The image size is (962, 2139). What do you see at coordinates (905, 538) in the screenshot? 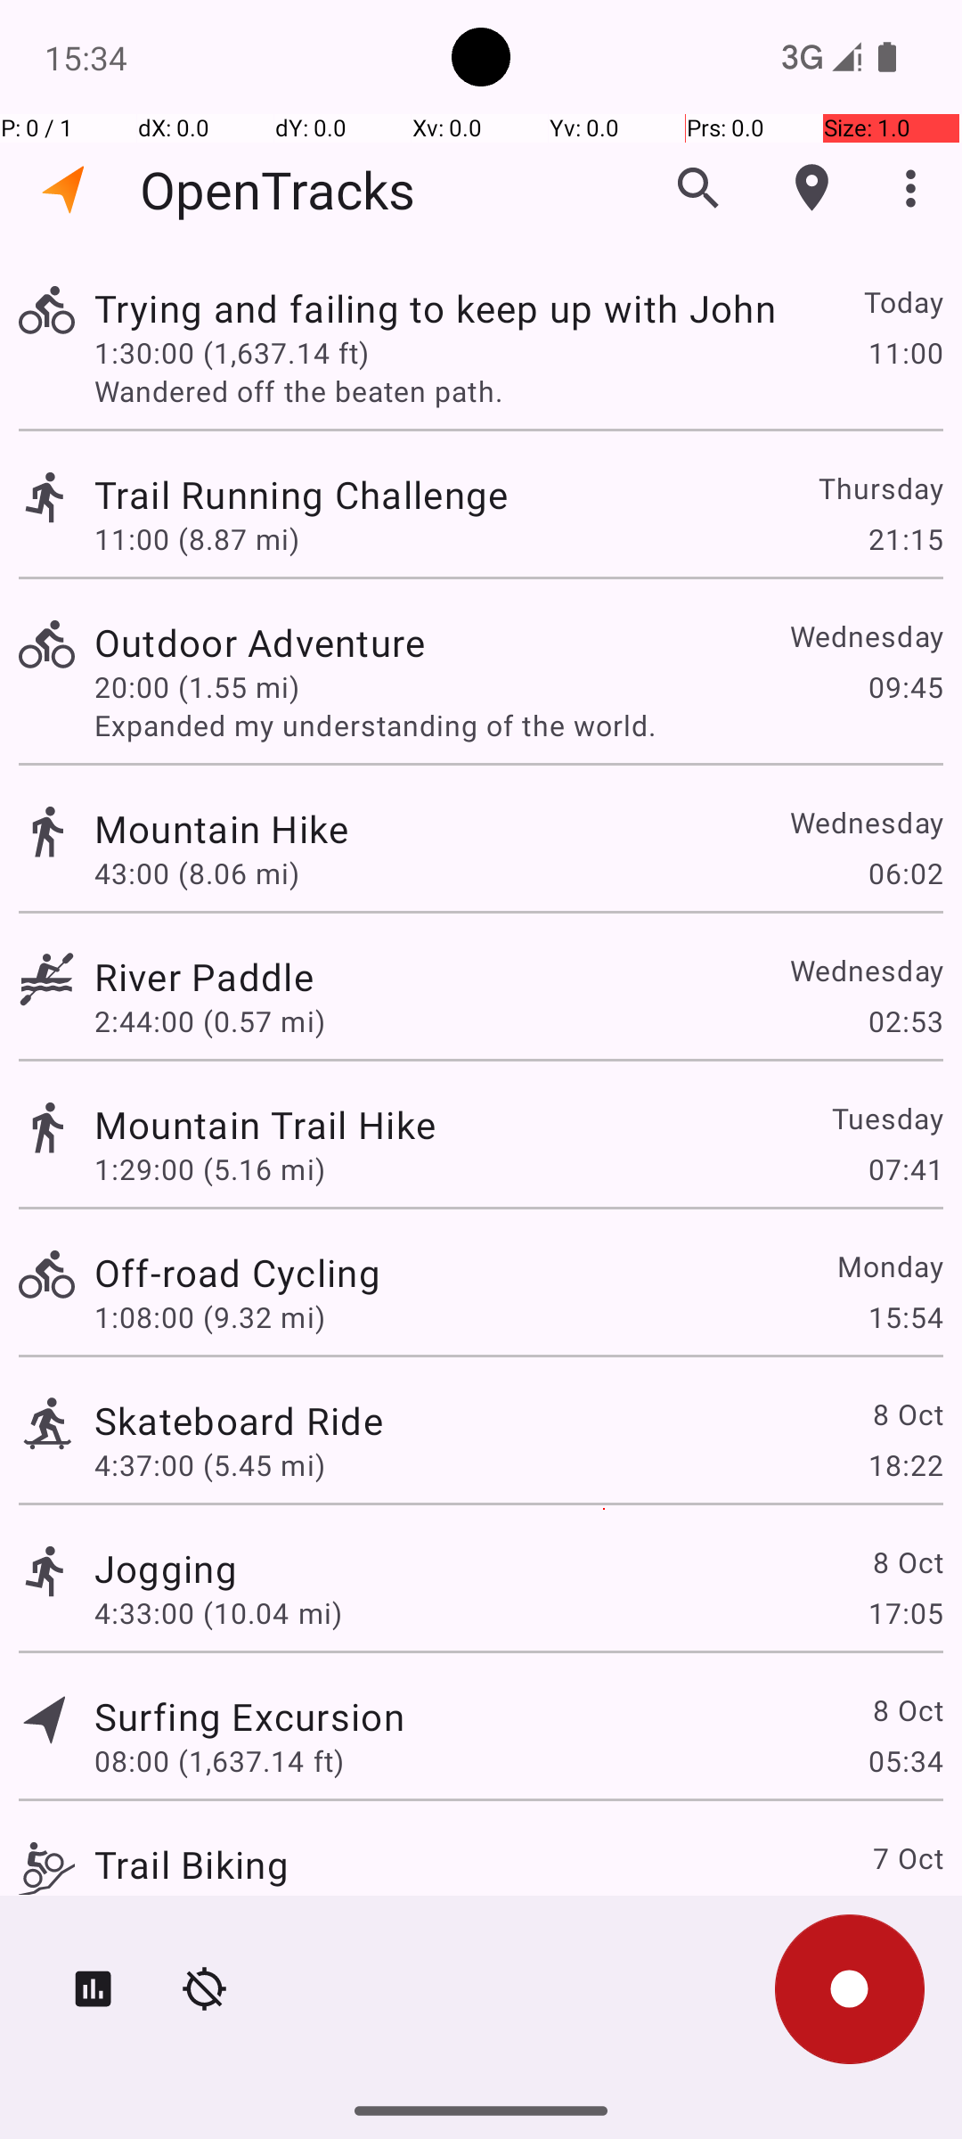
I see `21:15` at bounding box center [905, 538].